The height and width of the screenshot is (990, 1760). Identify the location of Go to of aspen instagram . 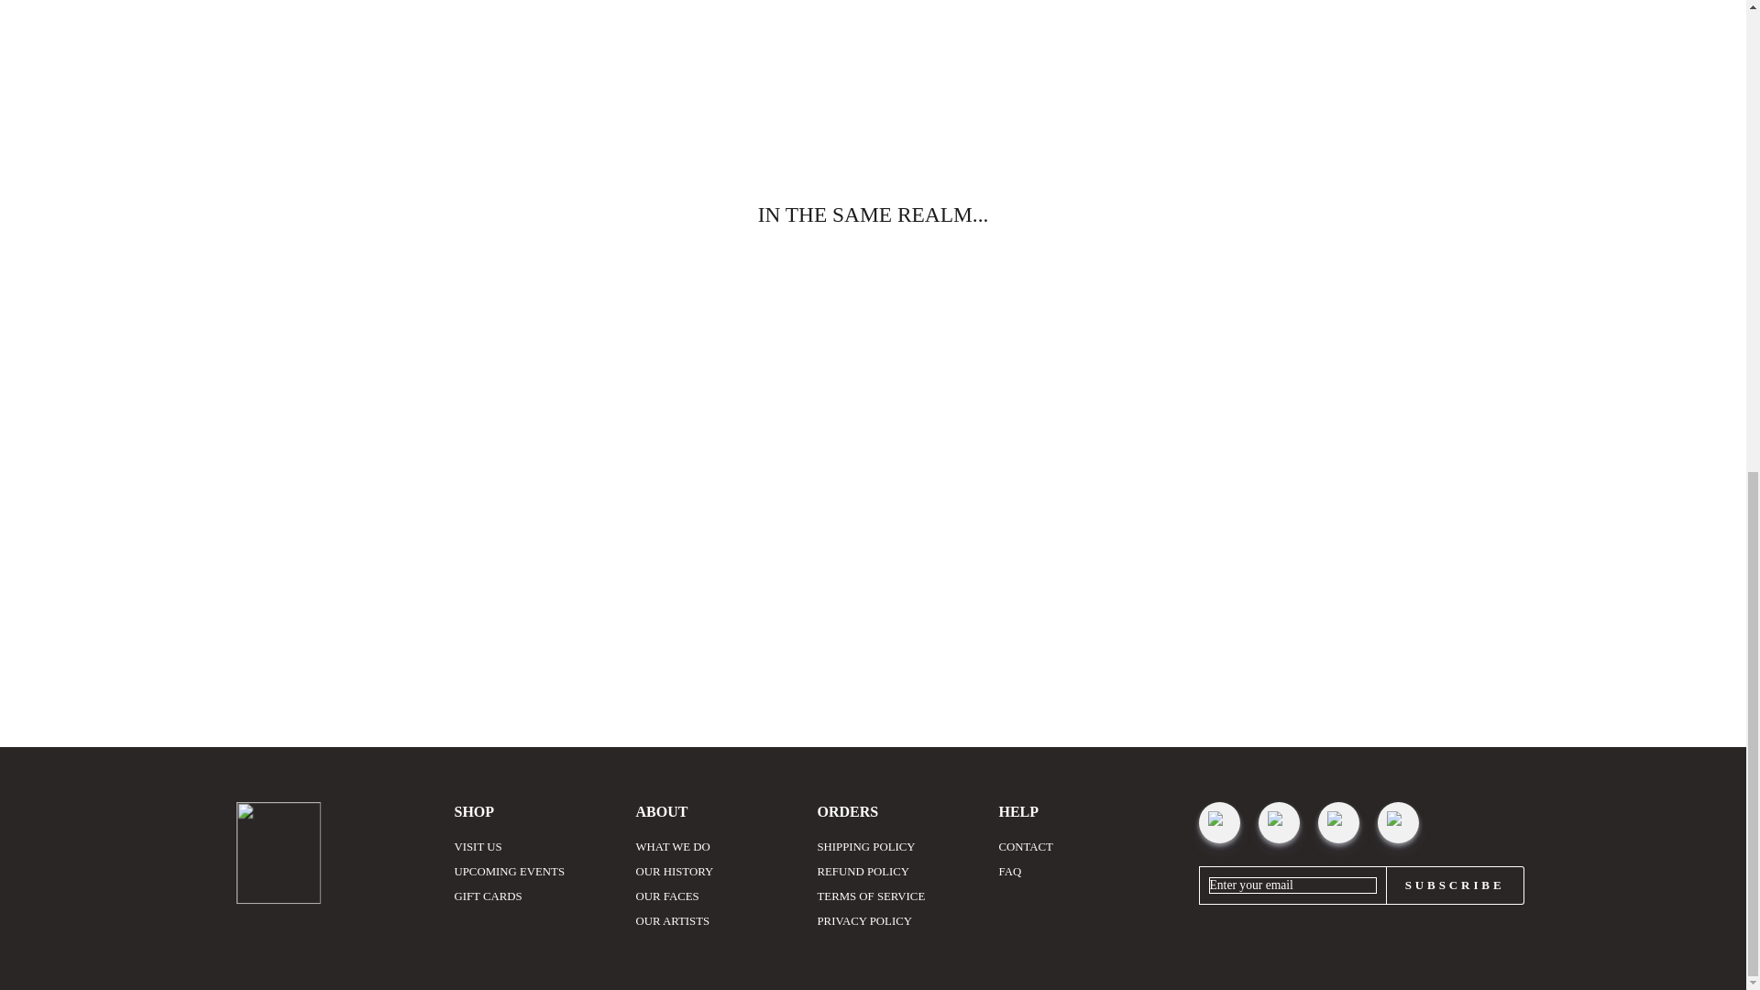
(1219, 822).